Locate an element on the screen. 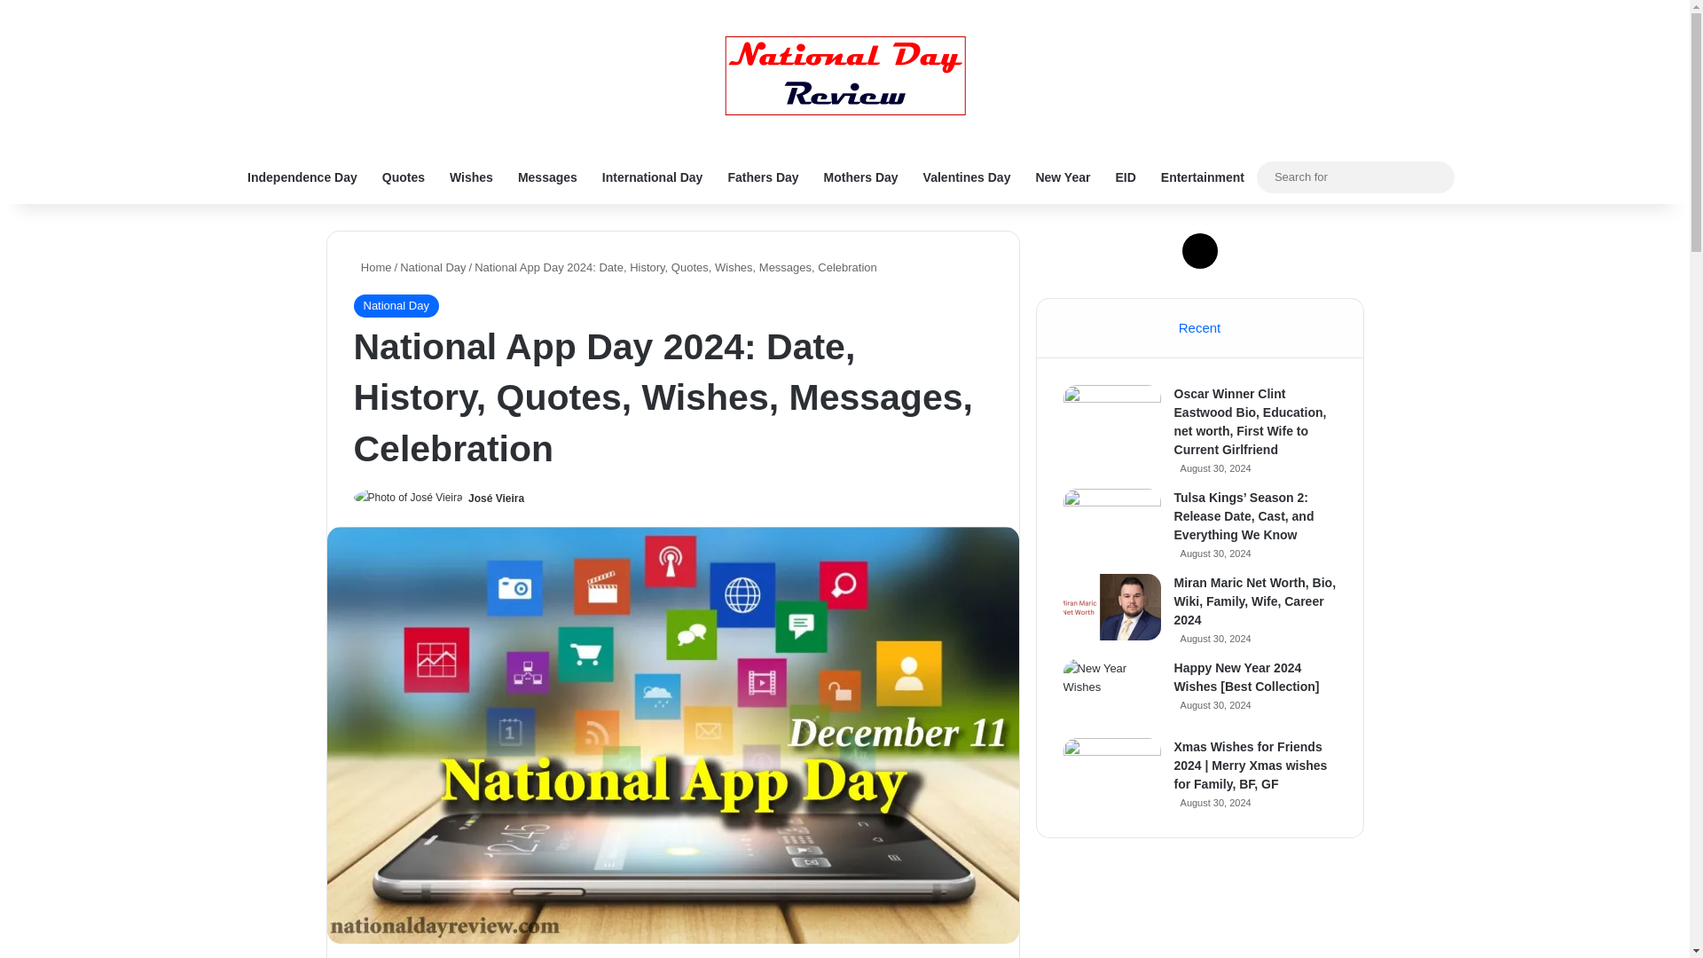 This screenshot has height=958, width=1703. National Day Review is located at coordinates (844, 75).